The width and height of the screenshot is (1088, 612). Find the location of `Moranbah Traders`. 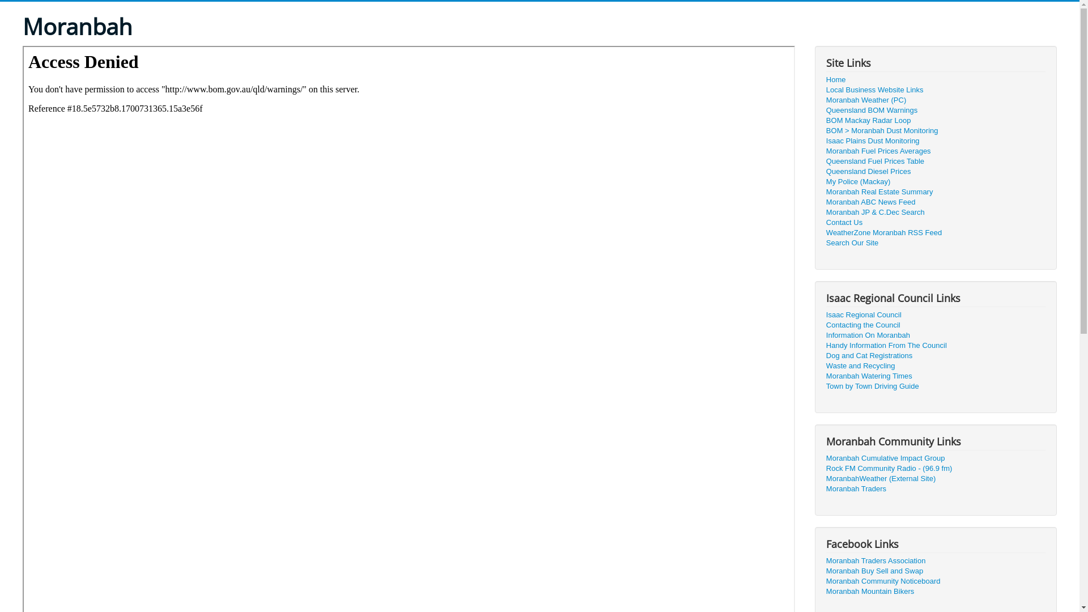

Moranbah Traders is located at coordinates (936, 489).